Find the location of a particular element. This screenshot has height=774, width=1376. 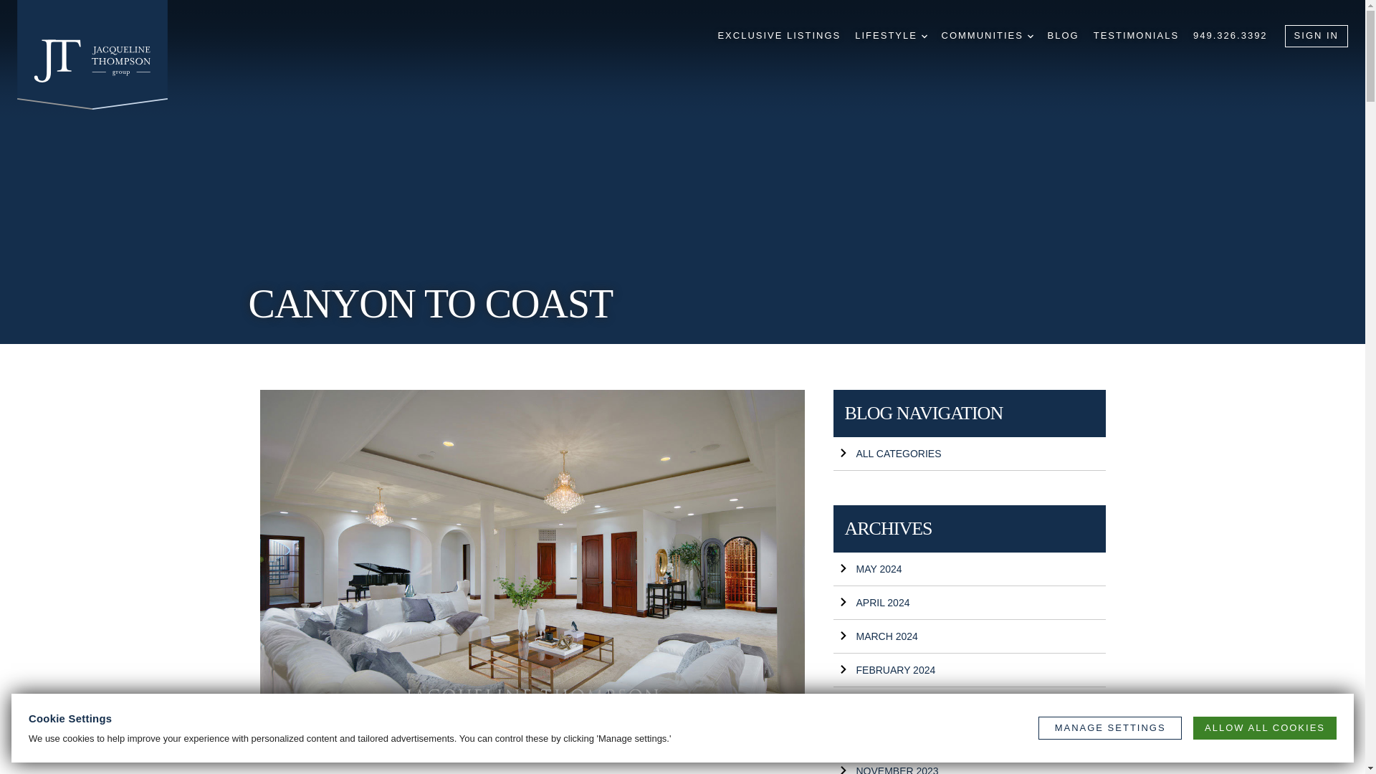

DROPDOWN ARROW is located at coordinates (924, 37).